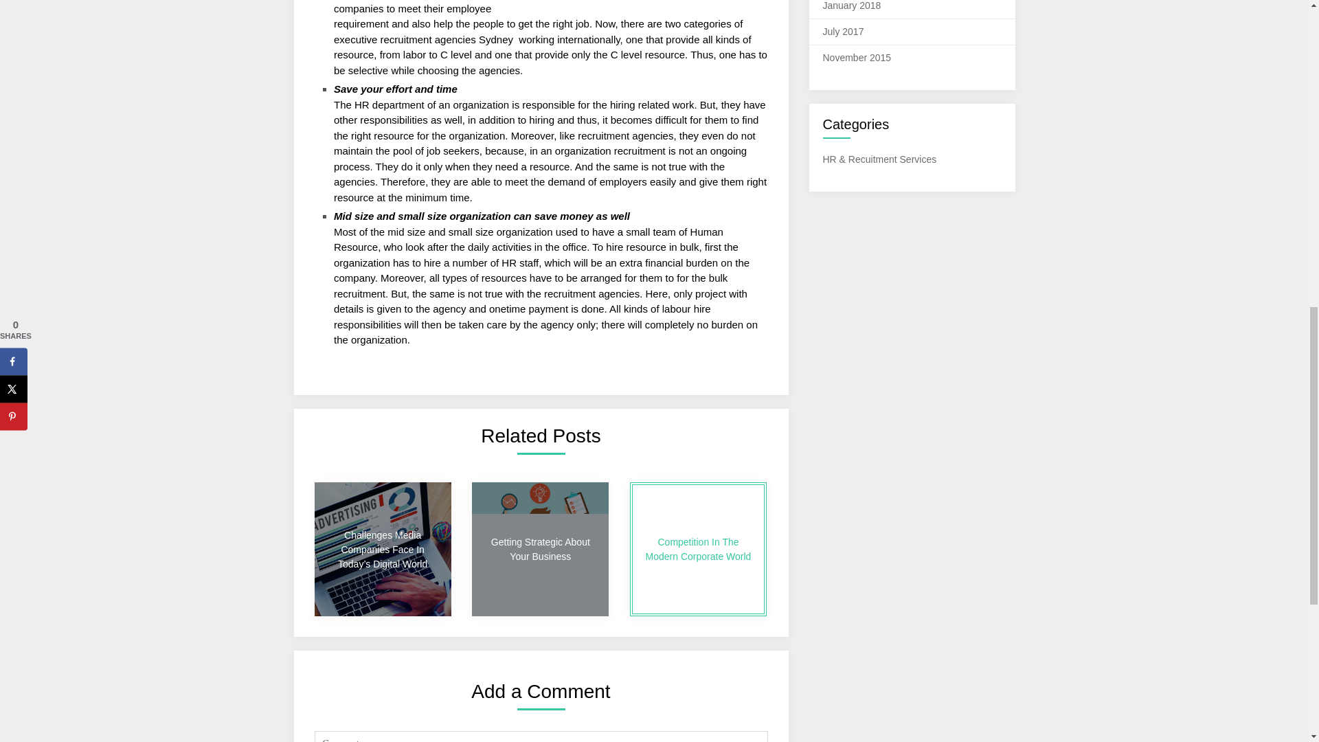  Describe the element at coordinates (852, 5) in the screenshot. I see `January 2018` at that location.